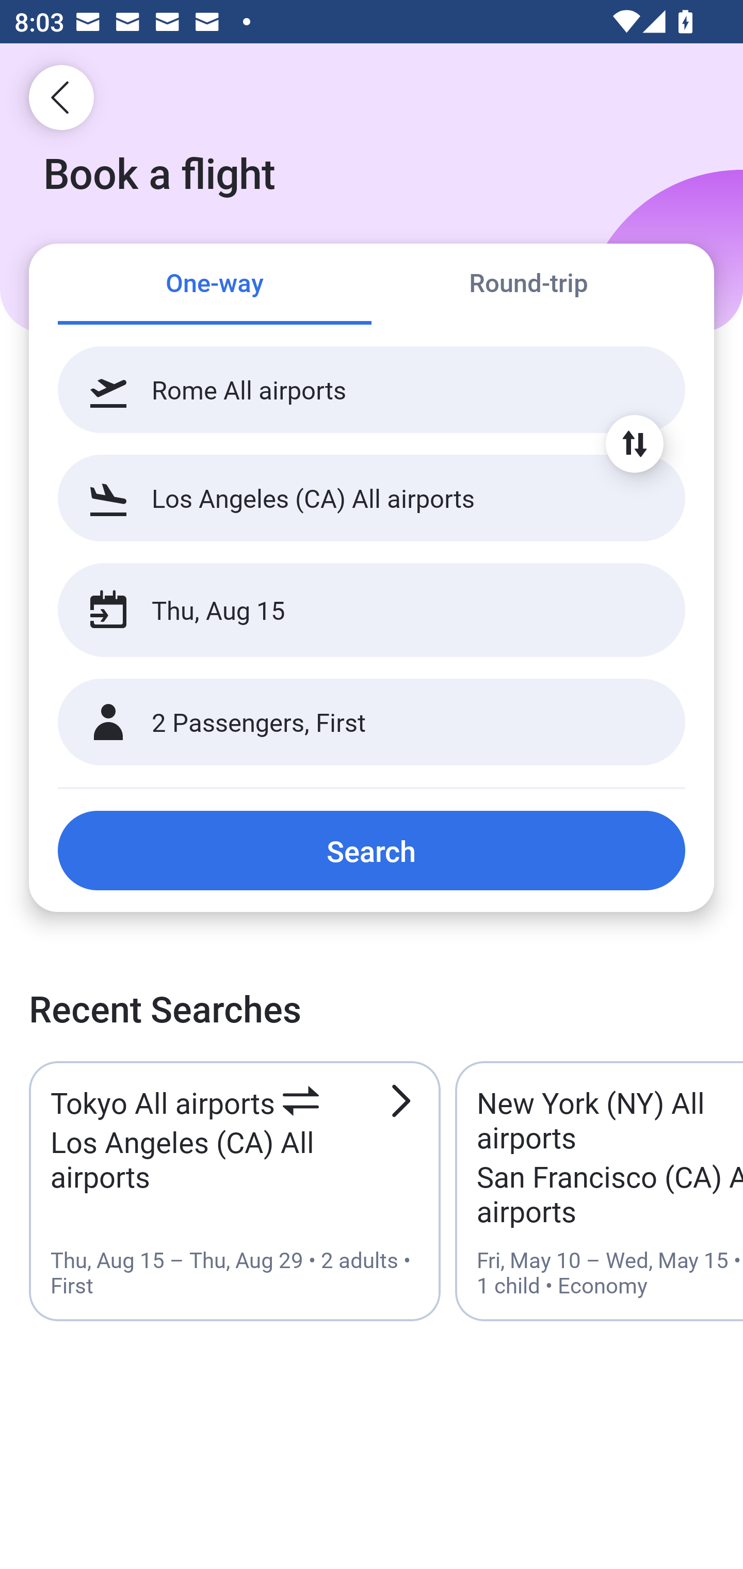  Describe the element at coordinates (350, 610) in the screenshot. I see `Thu, Aug 15` at that location.